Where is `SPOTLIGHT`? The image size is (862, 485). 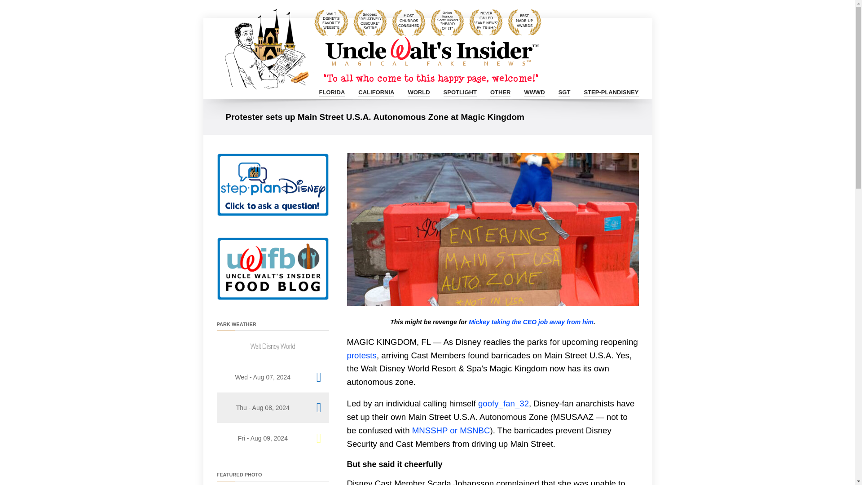
SPOTLIGHT is located at coordinates (460, 91).